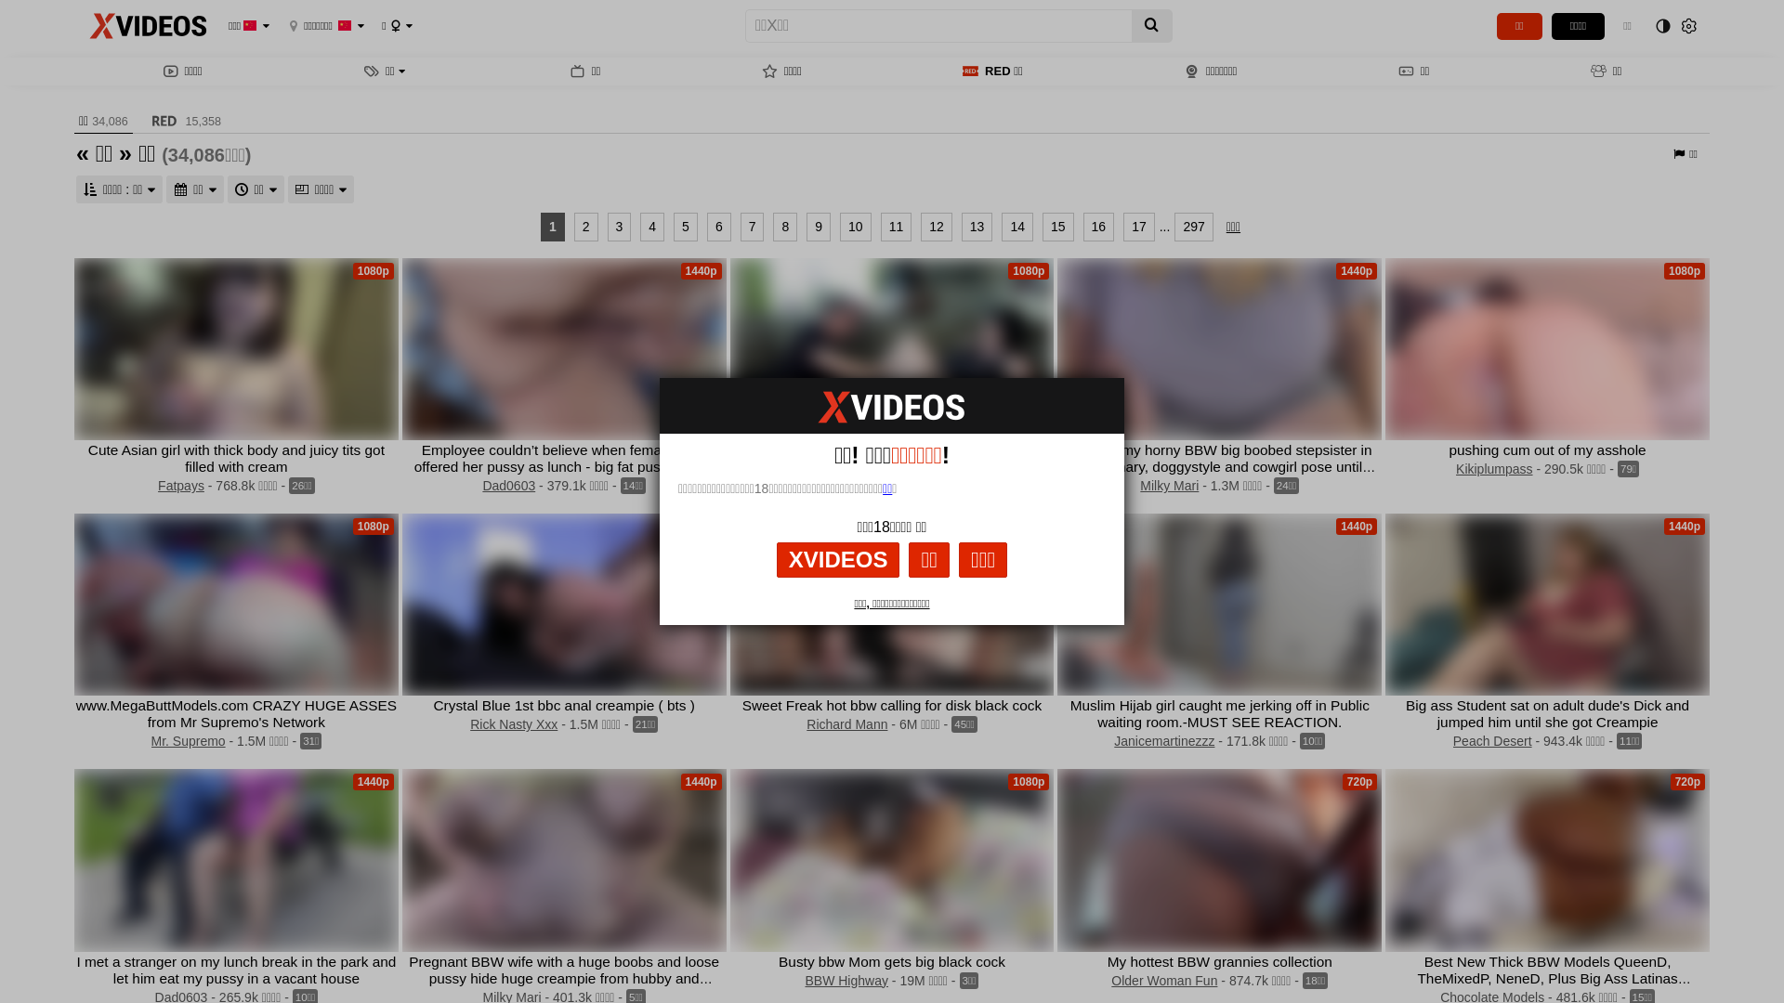 This screenshot has height=1003, width=1784. Describe the element at coordinates (553, 227) in the screenshot. I see `1` at that location.